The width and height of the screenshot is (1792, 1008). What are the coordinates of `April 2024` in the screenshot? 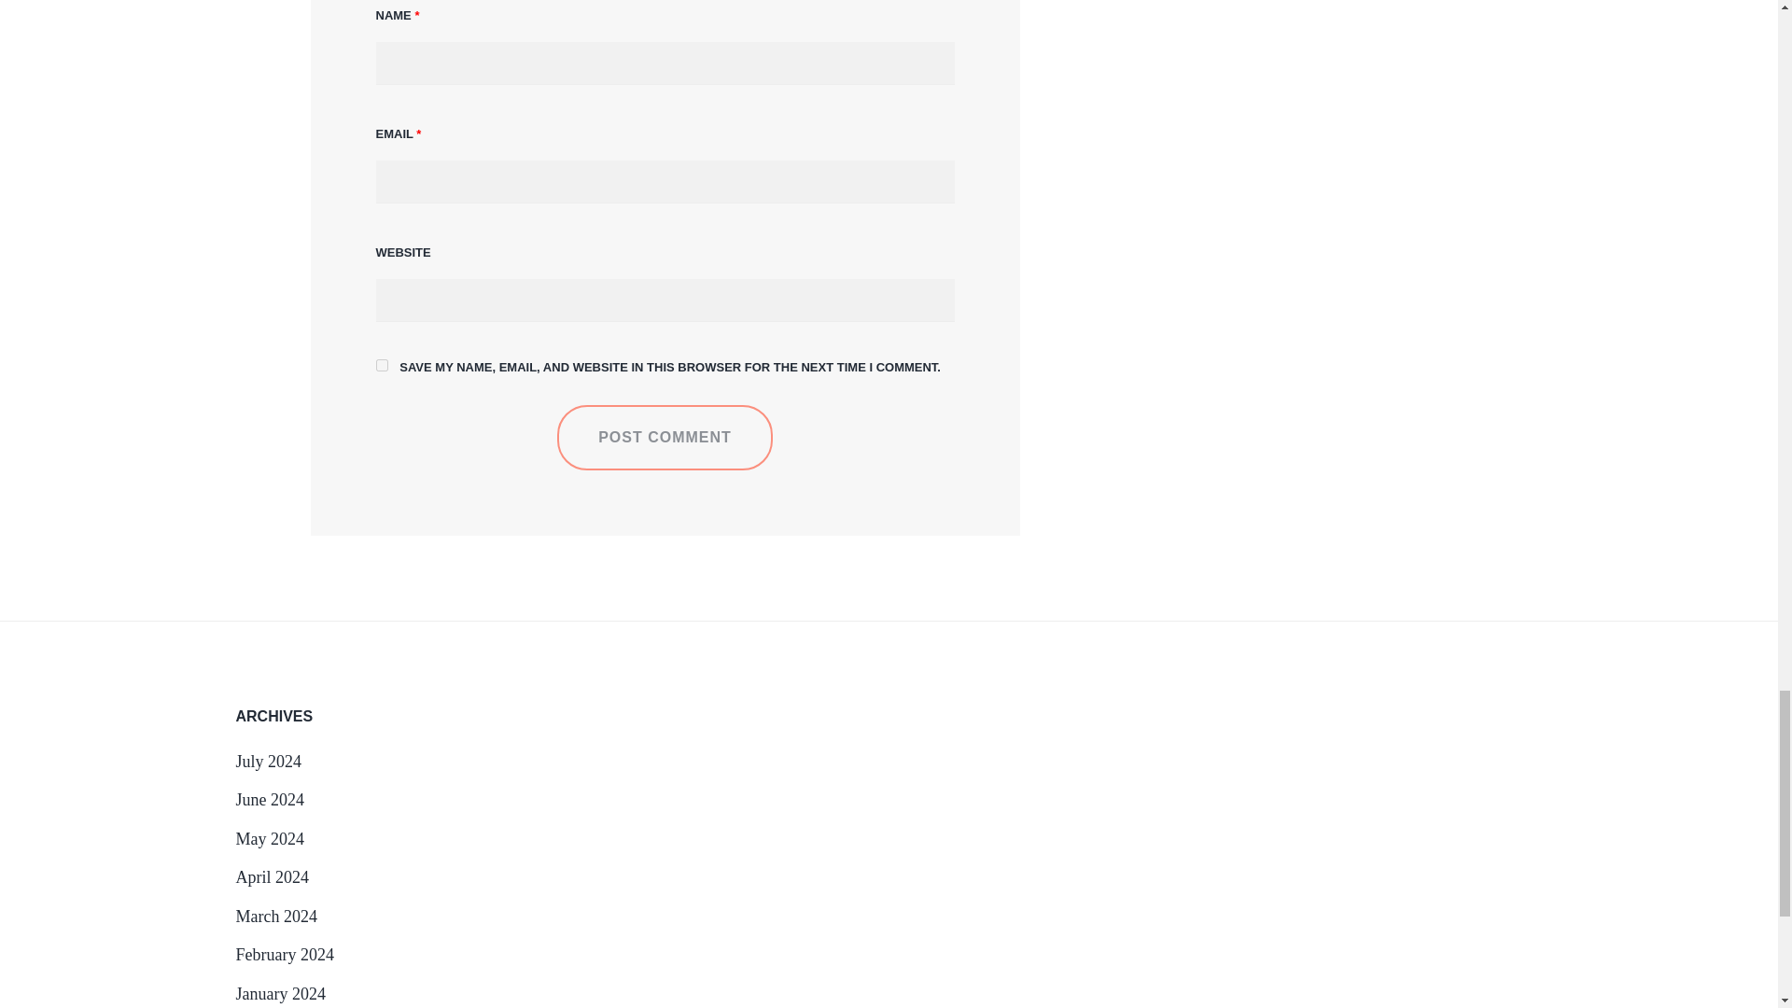 It's located at (271, 877).